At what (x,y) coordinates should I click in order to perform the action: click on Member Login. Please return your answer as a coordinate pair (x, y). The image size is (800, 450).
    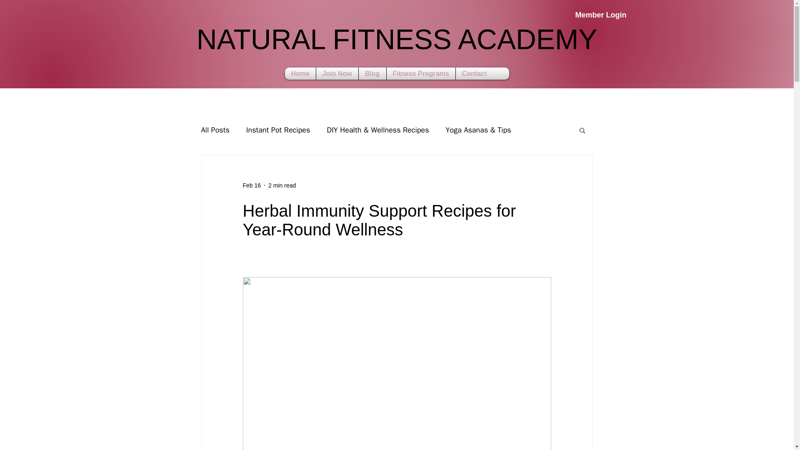
    Looking at the image, I should click on (282, 185).